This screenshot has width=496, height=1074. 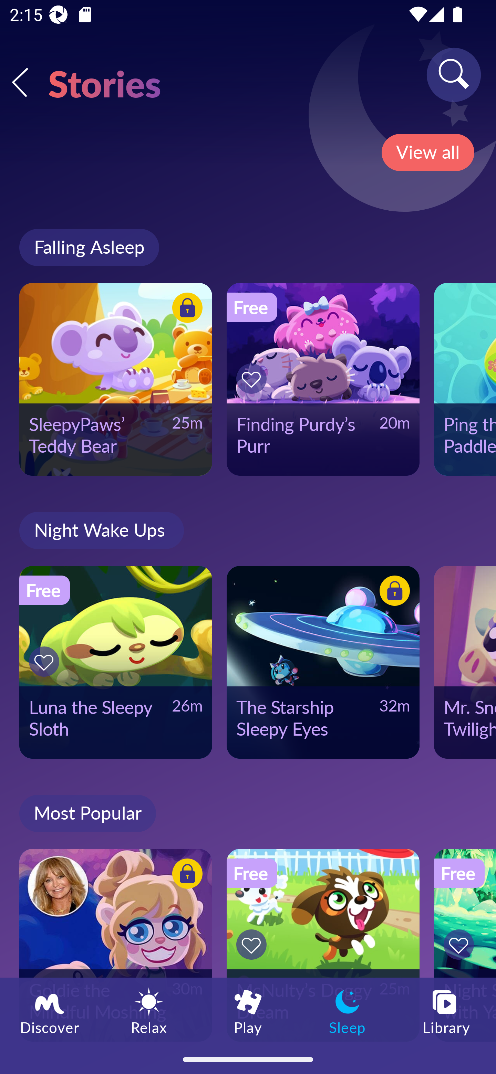 What do you see at coordinates (46, 662) in the screenshot?
I see `Button` at bounding box center [46, 662].